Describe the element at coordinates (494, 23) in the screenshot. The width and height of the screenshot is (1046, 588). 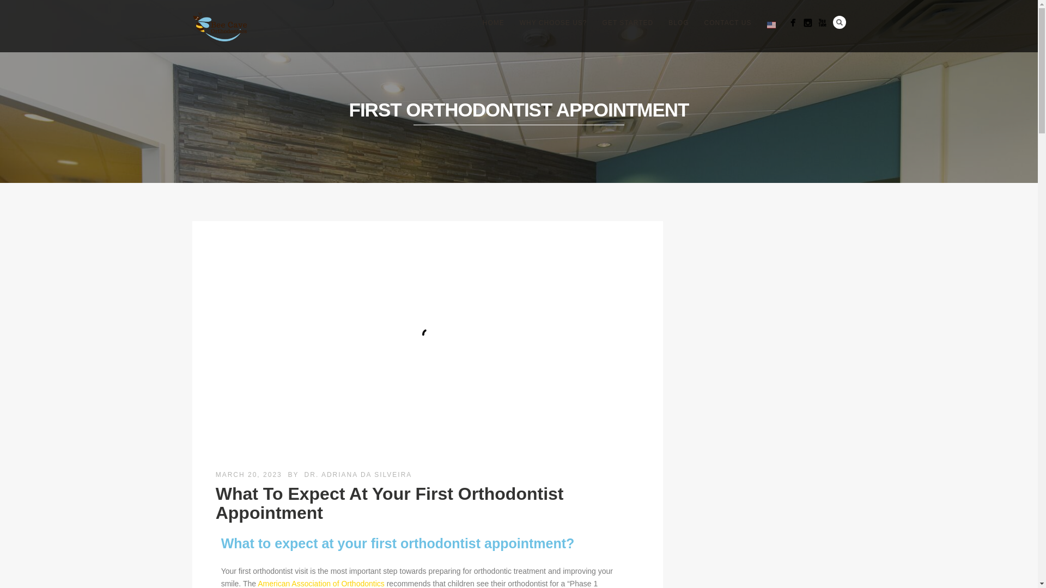
I see `HOME` at that location.